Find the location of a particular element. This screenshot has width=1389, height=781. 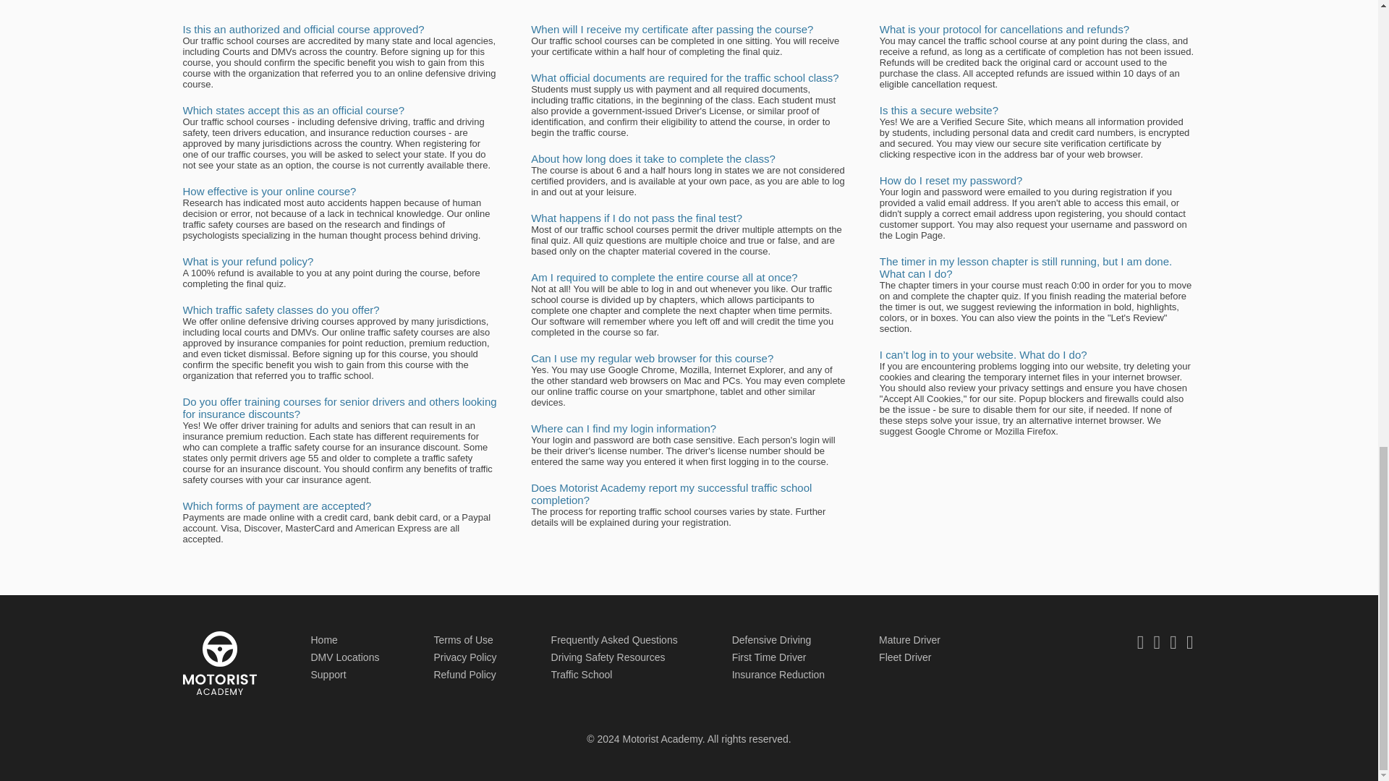

First Time Driver is located at coordinates (769, 657).